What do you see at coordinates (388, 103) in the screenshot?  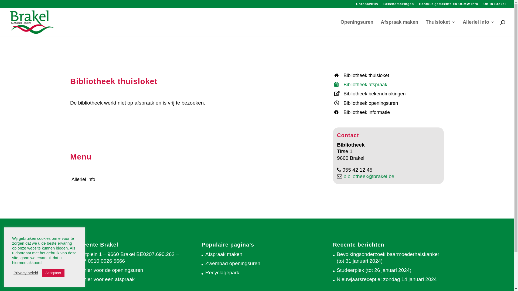 I see `Bibliotheek openingsuren` at bounding box center [388, 103].